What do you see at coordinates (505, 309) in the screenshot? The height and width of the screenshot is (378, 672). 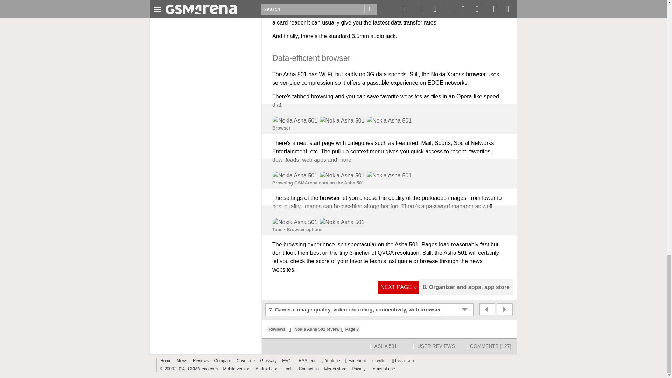 I see `Next page` at bounding box center [505, 309].